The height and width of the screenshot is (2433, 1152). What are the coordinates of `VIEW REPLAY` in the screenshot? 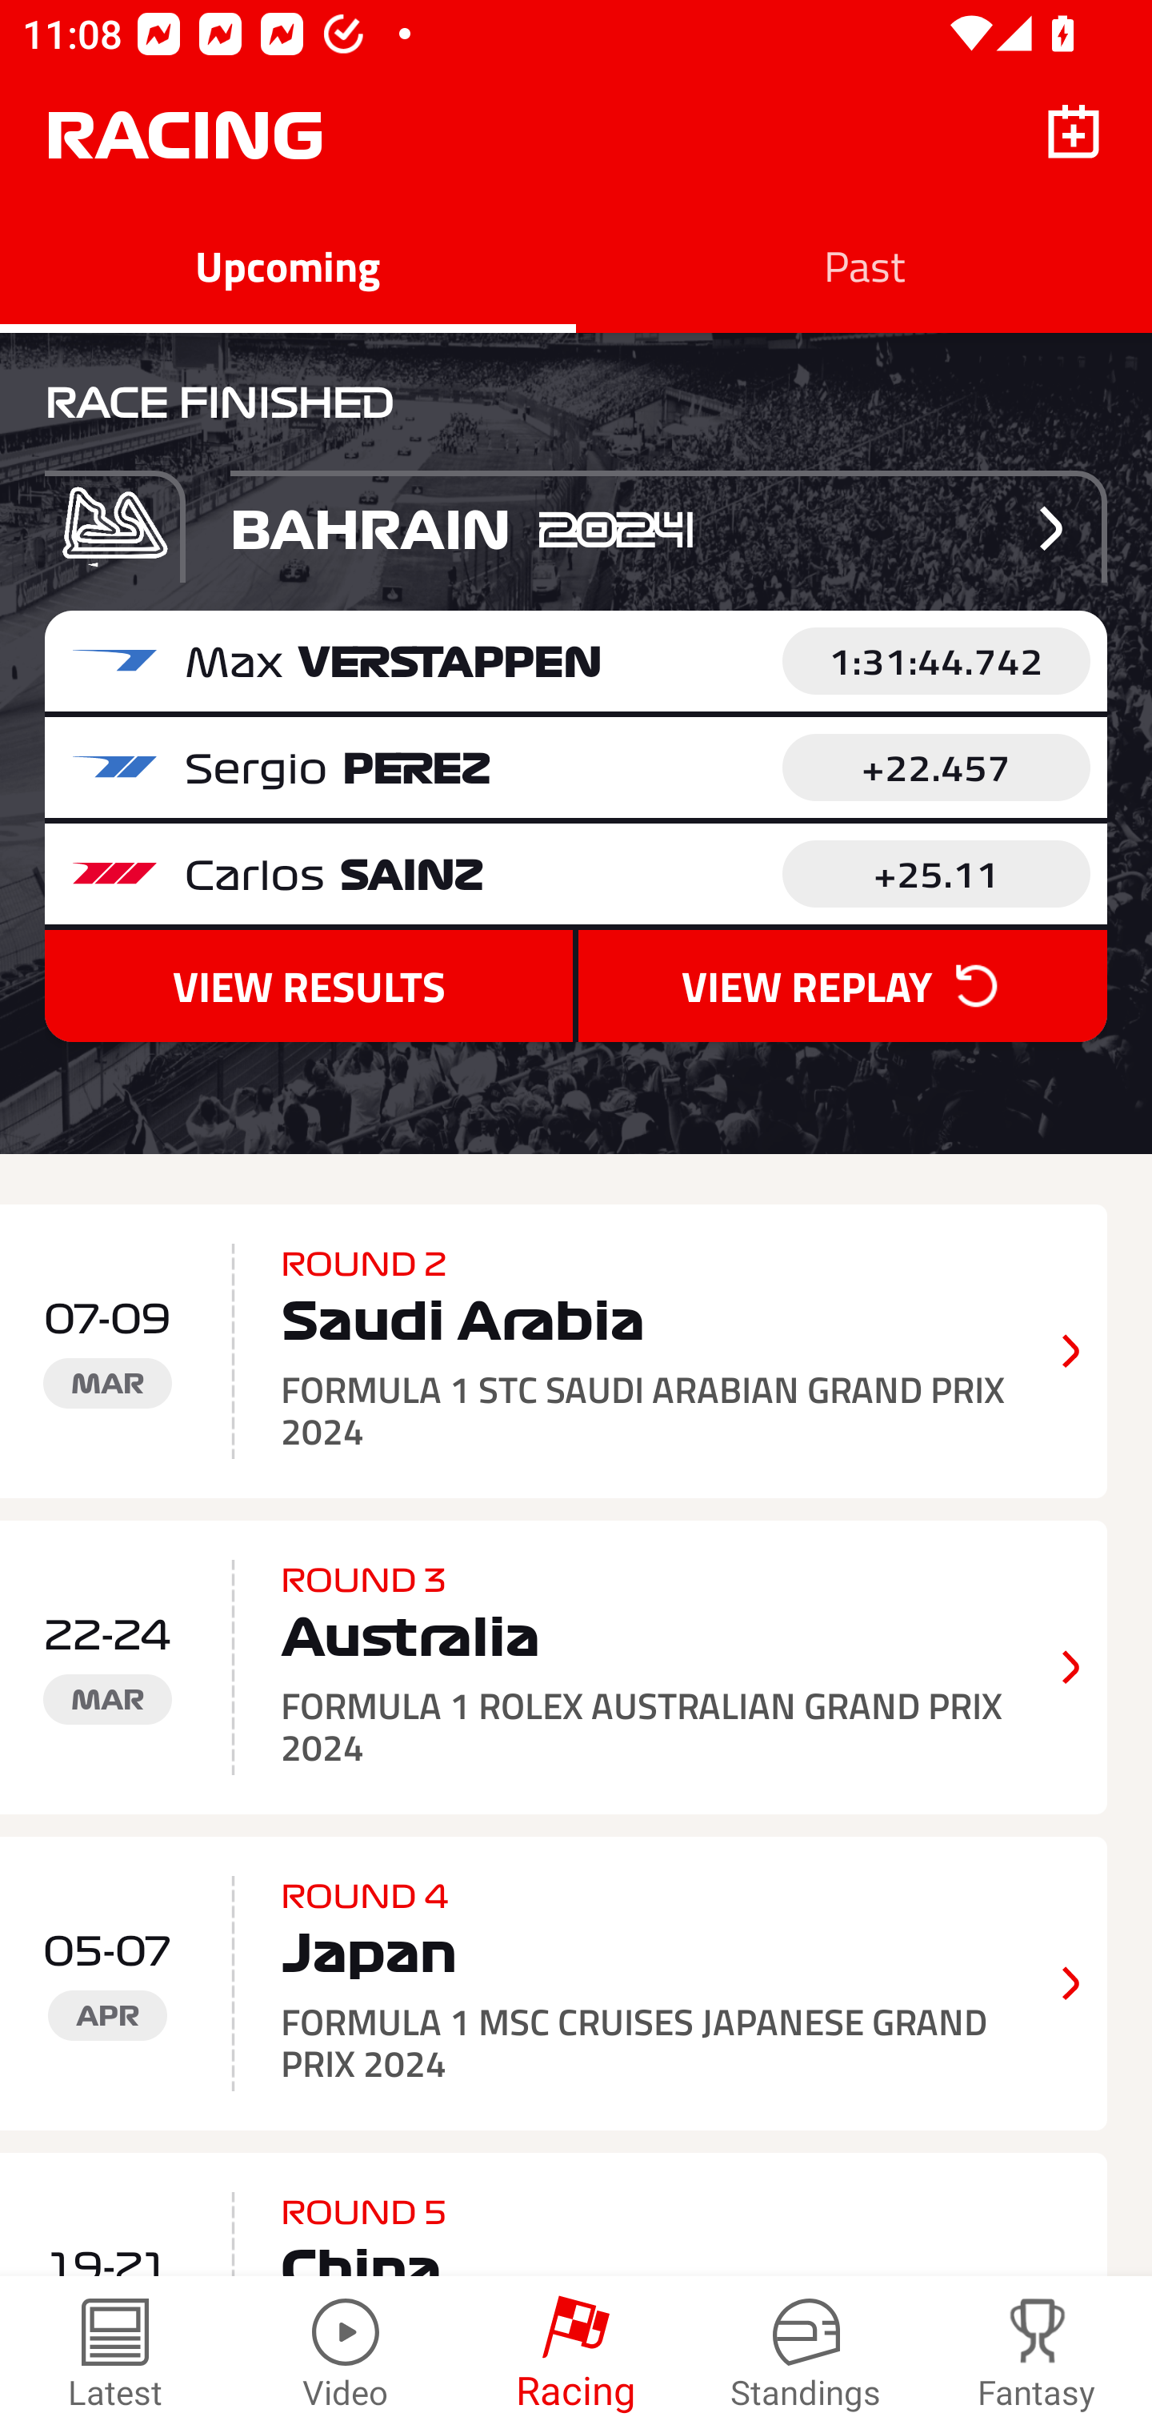 It's located at (842, 985).